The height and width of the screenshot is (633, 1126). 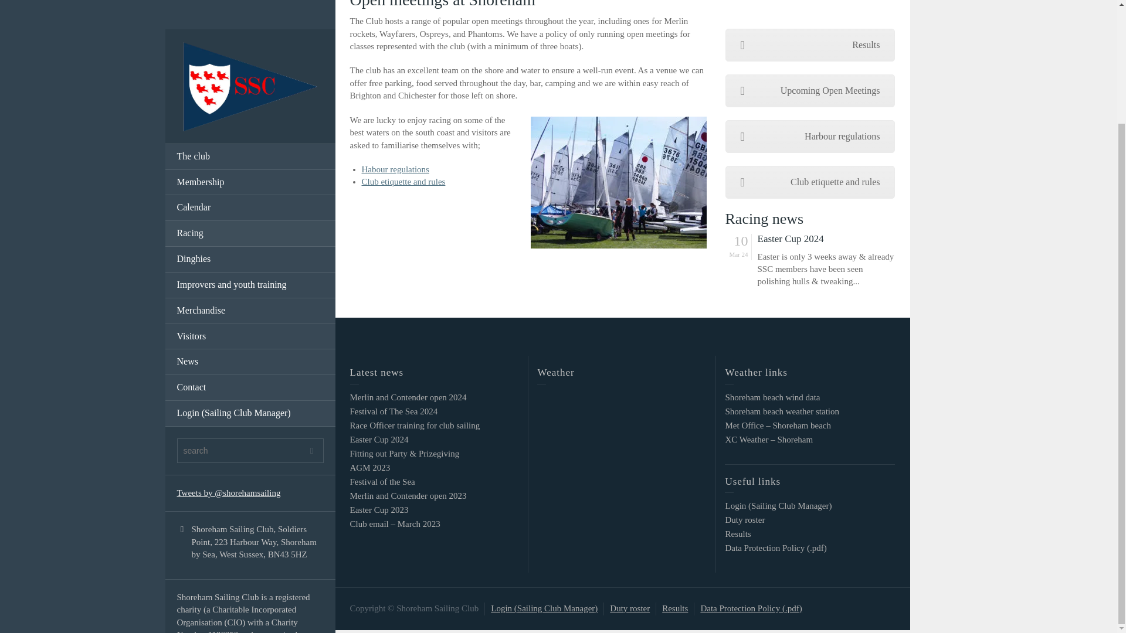 I want to click on Visitors, so click(x=250, y=191).